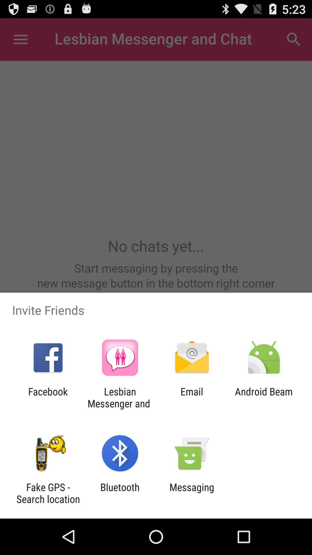 The image size is (312, 555). Describe the element at coordinates (192, 397) in the screenshot. I see `select the icon to the left of the android beam item` at that location.